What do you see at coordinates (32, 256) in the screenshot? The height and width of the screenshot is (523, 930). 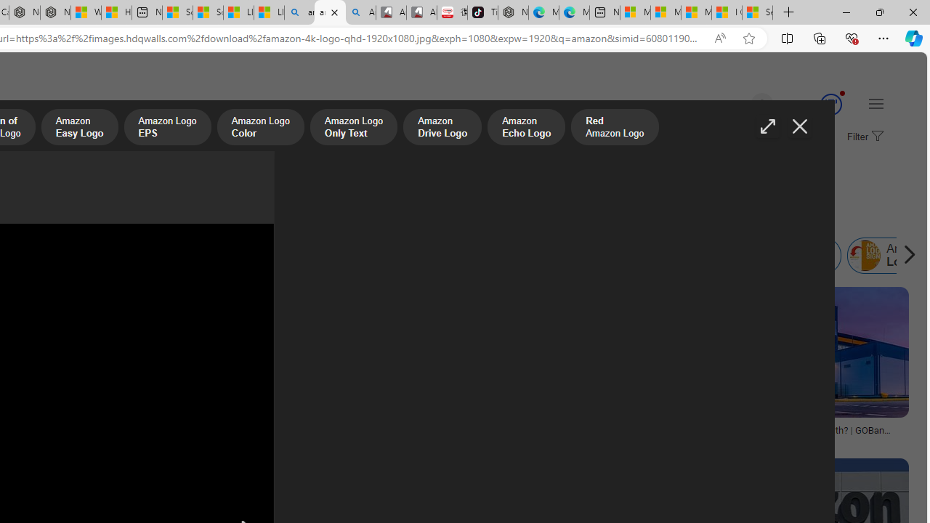 I see `Amazon Prime Membership` at bounding box center [32, 256].